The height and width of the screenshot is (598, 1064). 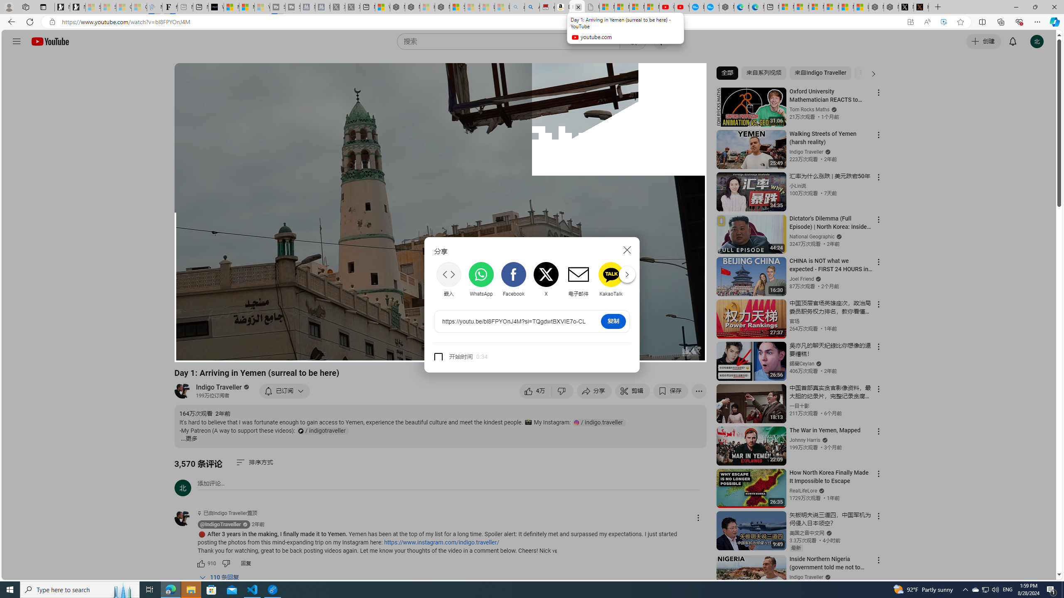 I want to click on Indigo Traveller, so click(x=219, y=387).